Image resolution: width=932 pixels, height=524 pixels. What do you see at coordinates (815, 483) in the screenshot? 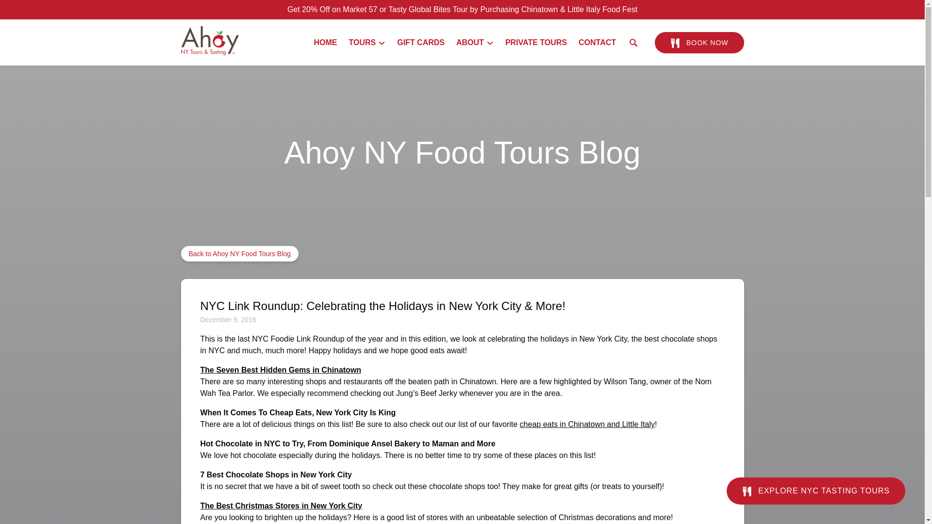
I see `FOOD EXPLORE NYC TASTING TOURS` at bounding box center [815, 483].